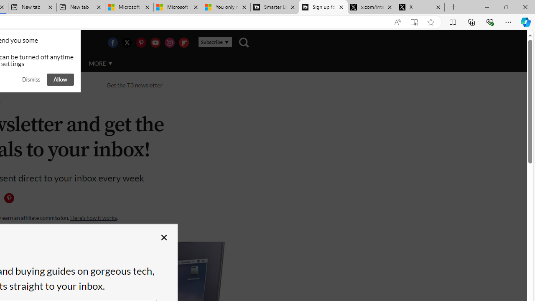  Describe the element at coordinates (110, 63) in the screenshot. I see `Class: svg-arrow-down` at that location.